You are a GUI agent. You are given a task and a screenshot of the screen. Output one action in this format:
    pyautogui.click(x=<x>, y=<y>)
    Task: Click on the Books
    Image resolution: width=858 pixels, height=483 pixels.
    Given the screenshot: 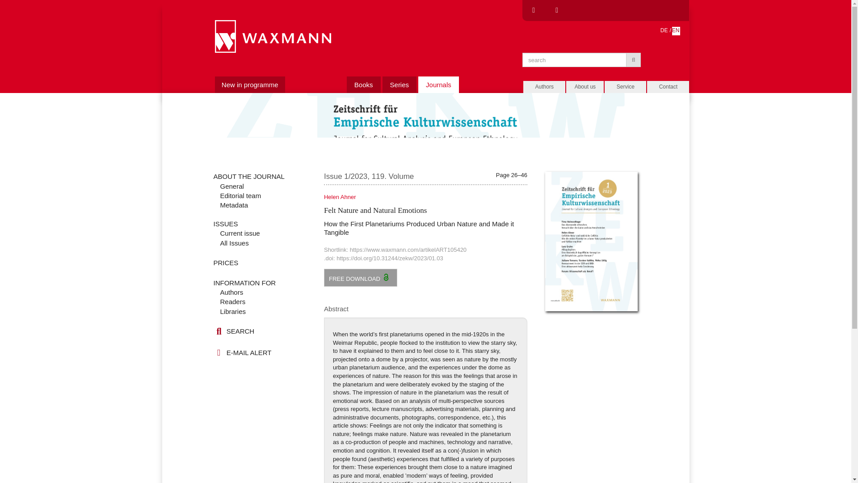 What is the action you would take?
    pyautogui.click(x=364, y=85)
    